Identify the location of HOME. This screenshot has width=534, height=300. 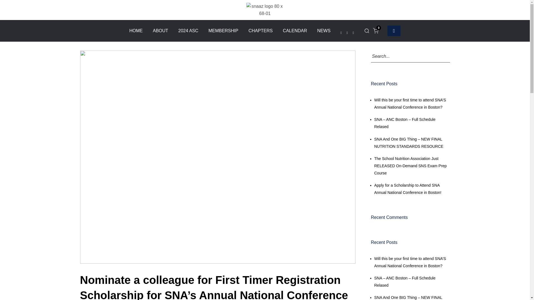
(136, 31).